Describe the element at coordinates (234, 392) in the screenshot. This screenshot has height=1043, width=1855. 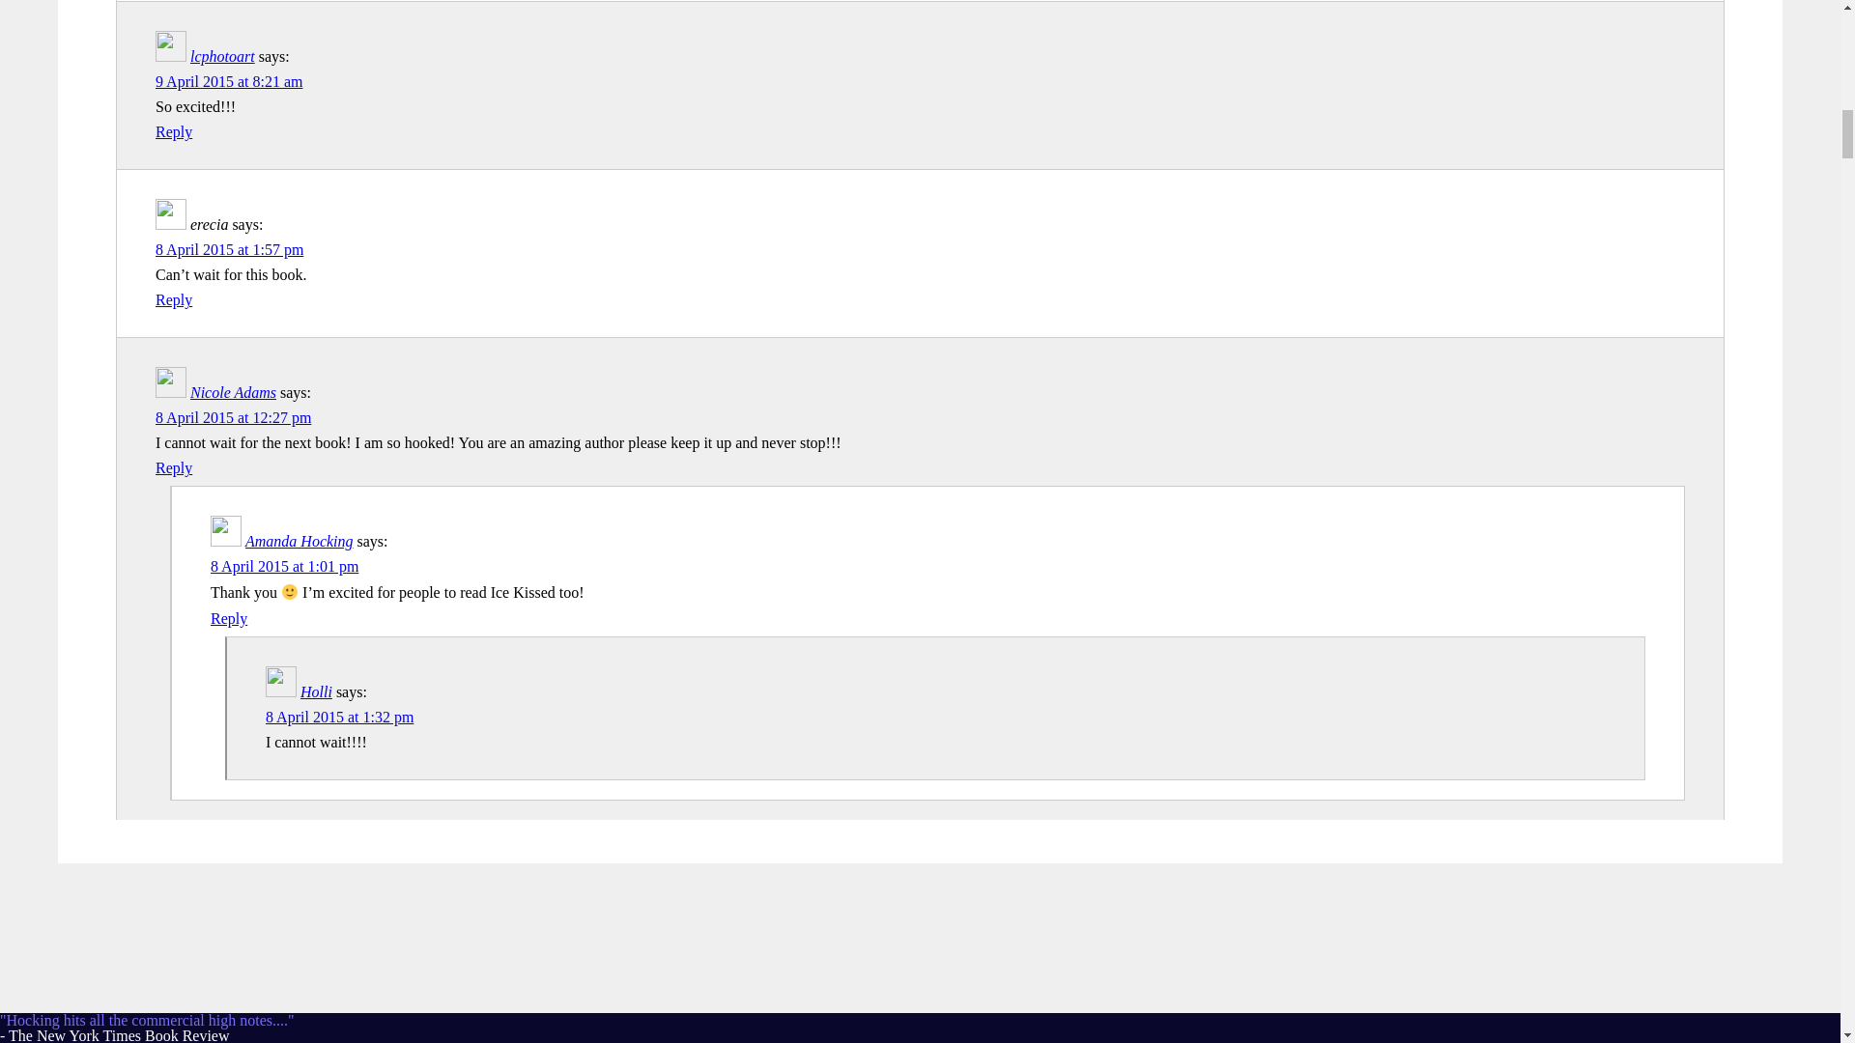
I see `Nicole Adams` at that location.